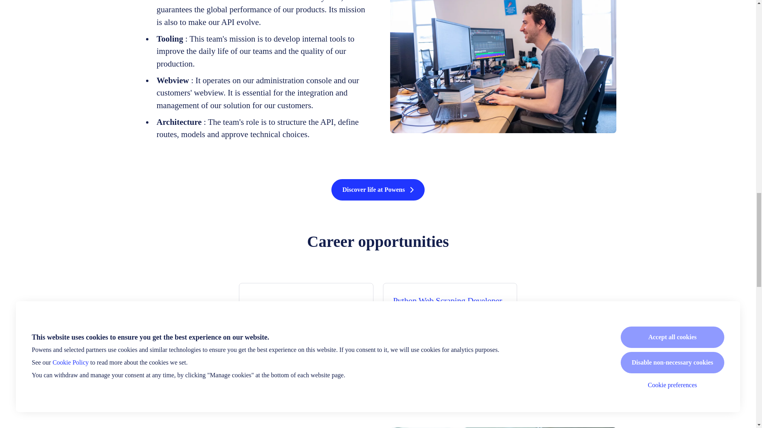  What do you see at coordinates (450, 307) in the screenshot?
I see `Python Web Scraping Developer - Apprenticeship` at bounding box center [450, 307].